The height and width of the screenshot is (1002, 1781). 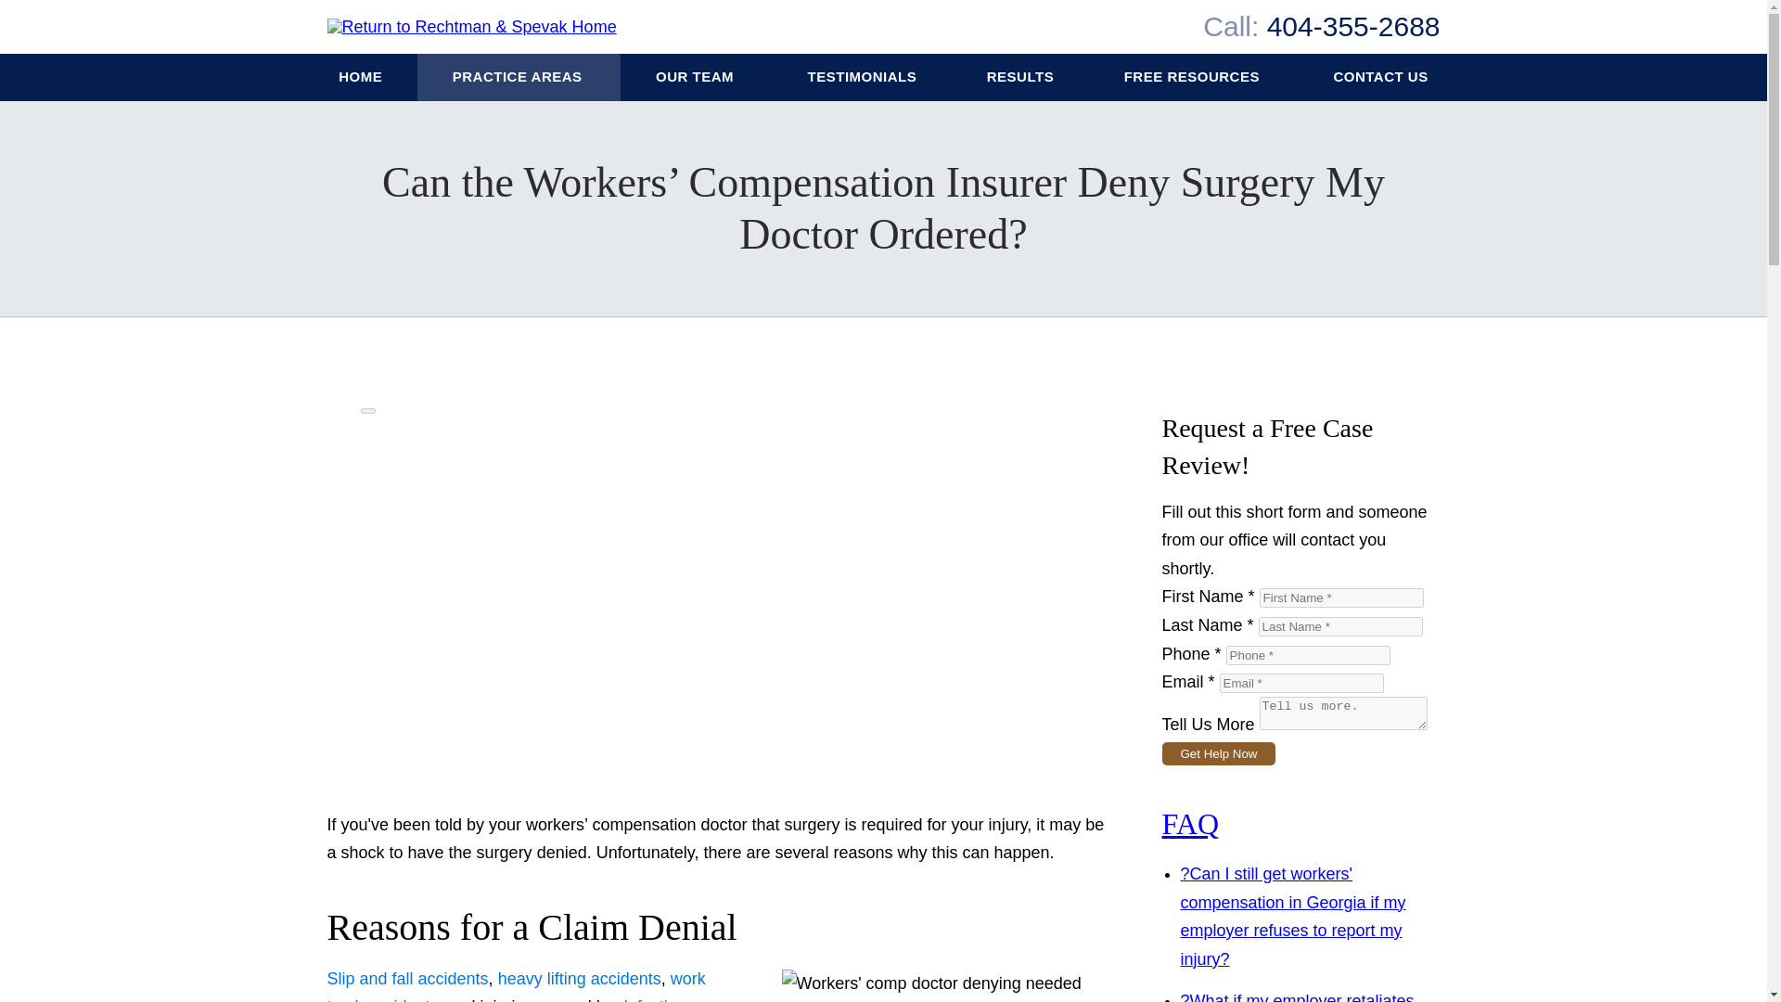 I want to click on RESULTS, so click(x=1019, y=78).